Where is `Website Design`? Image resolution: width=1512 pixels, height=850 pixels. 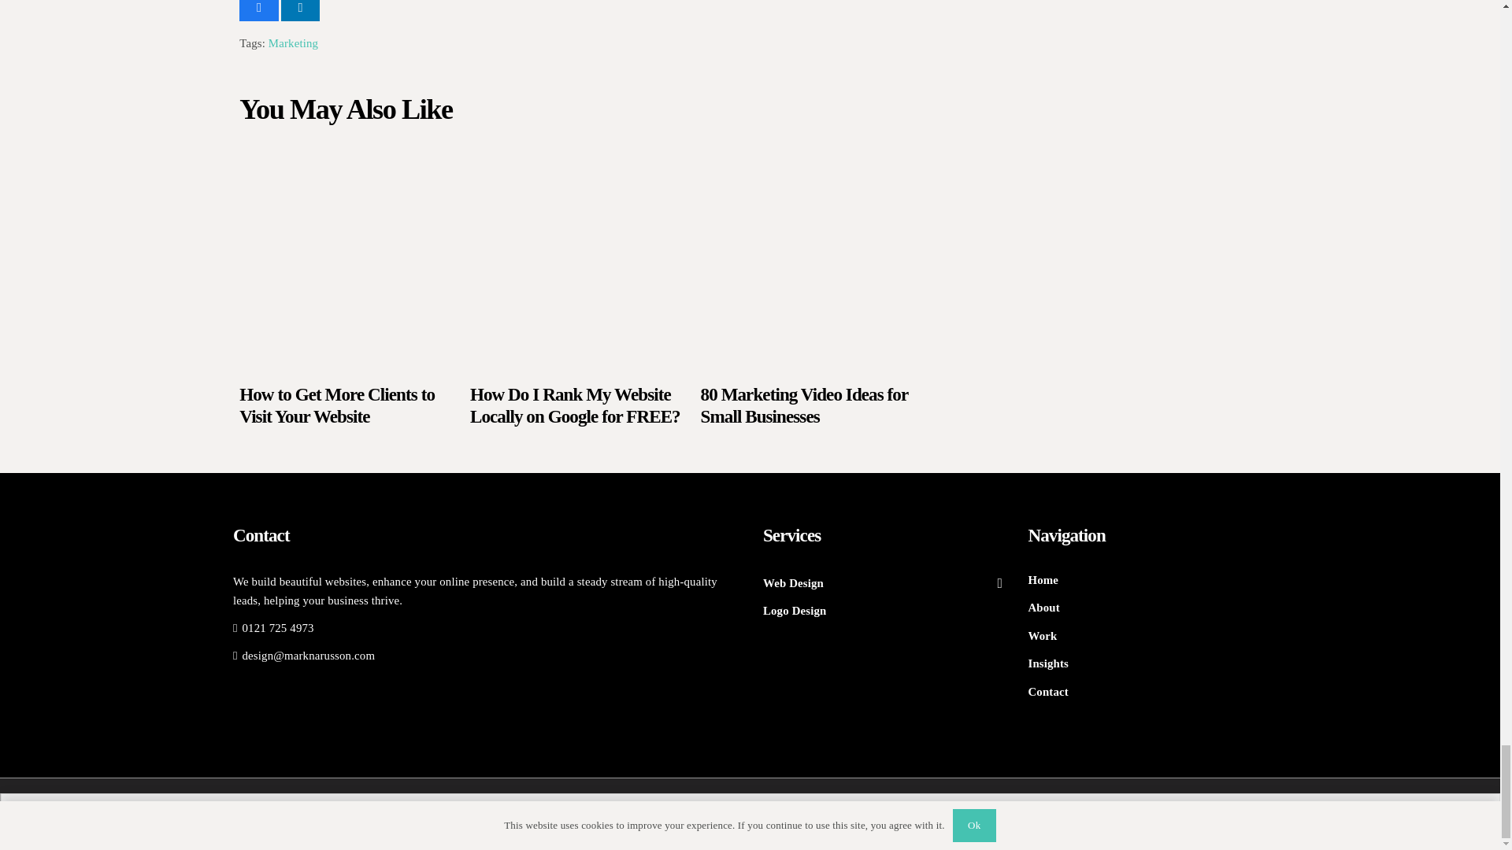
Website Design is located at coordinates (1043, 607).